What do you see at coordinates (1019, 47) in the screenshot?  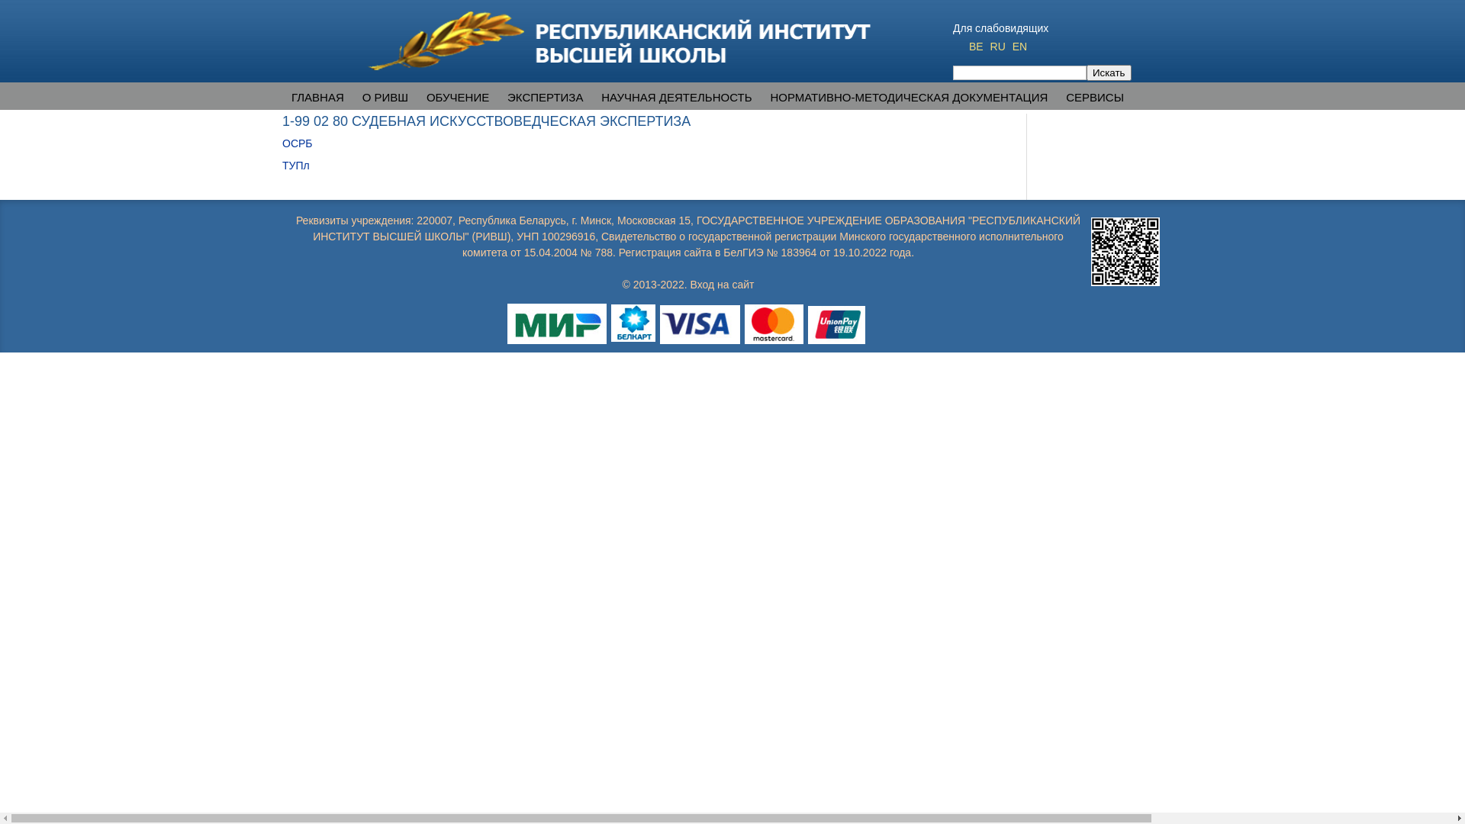 I see `EN` at bounding box center [1019, 47].